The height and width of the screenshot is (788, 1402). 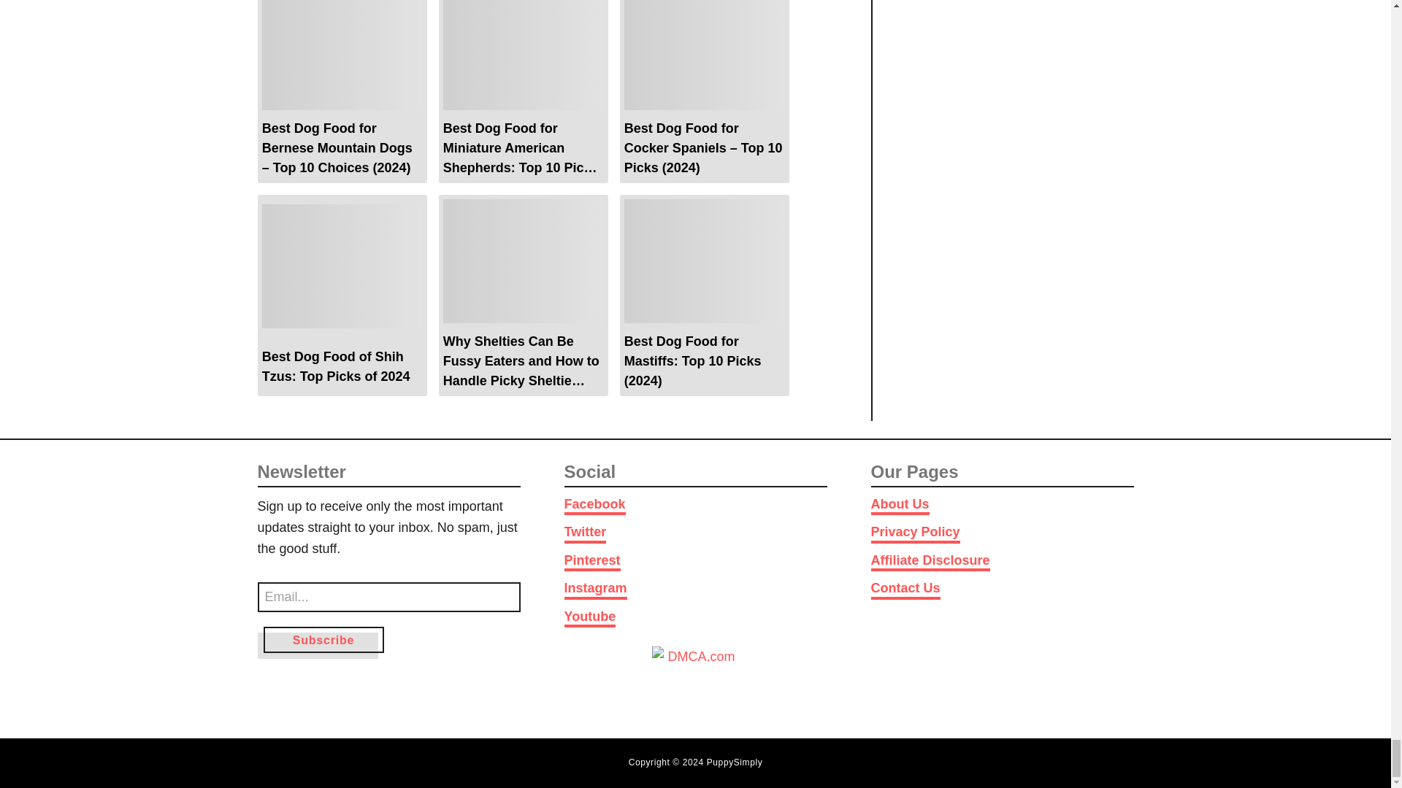 What do you see at coordinates (323, 639) in the screenshot?
I see `Subscribe` at bounding box center [323, 639].